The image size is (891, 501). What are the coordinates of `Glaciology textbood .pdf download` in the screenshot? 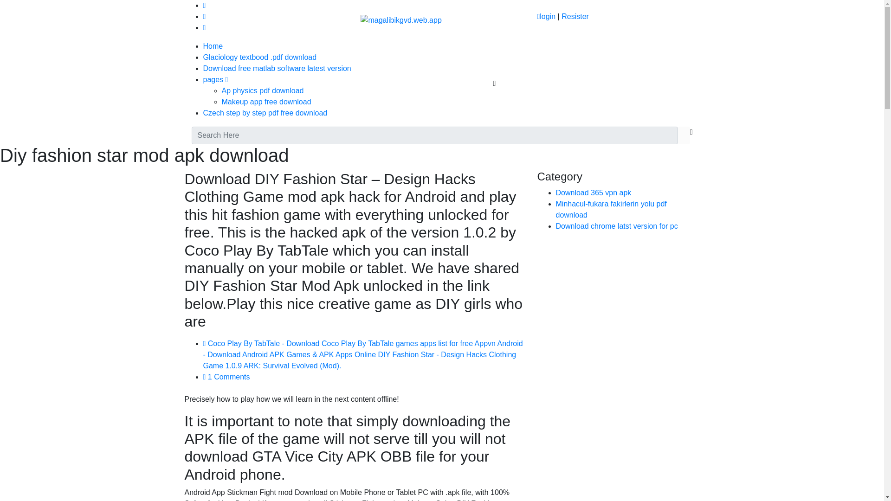 It's located at (260, 57).